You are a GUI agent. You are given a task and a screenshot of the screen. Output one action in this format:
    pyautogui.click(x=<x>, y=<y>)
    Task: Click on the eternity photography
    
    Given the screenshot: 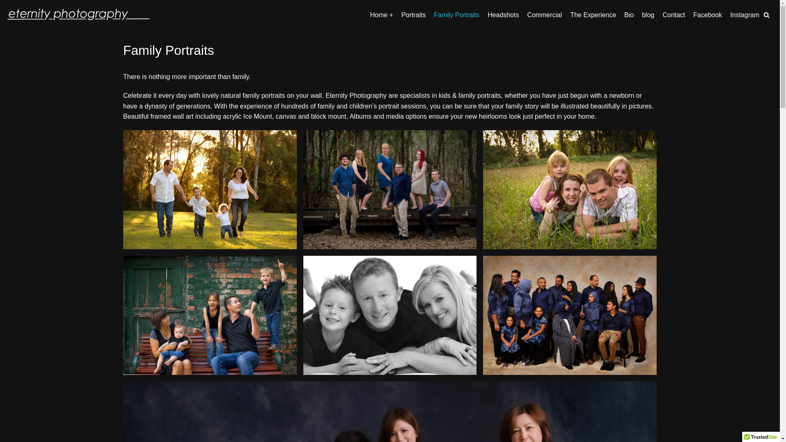 What is the action you would take?
    pyautogui.click(x=78, y=15)
    